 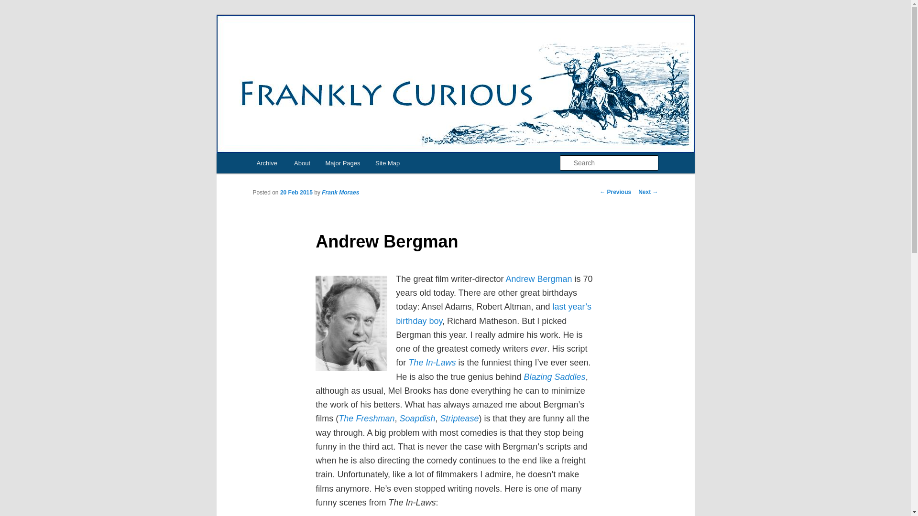 I want to click on About, so click(x=302, y=162).